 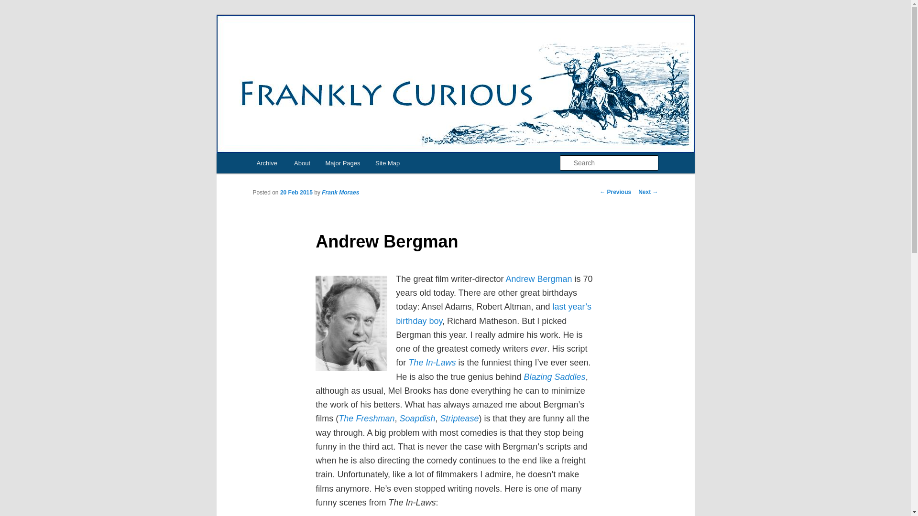 I want to click on About, so click(x=302, y=162).